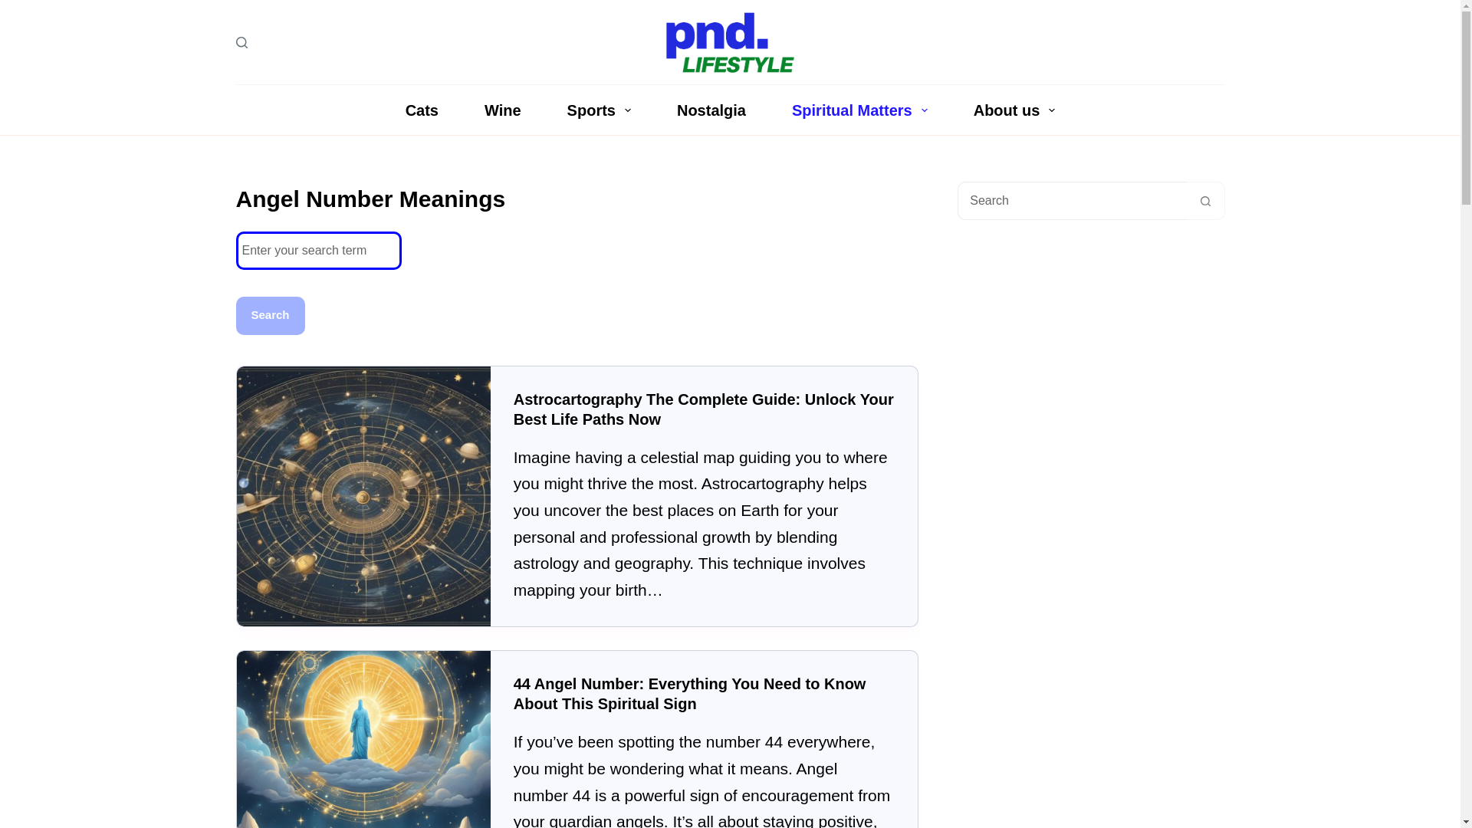  I want to click on Search for..., so click(1072, 201).